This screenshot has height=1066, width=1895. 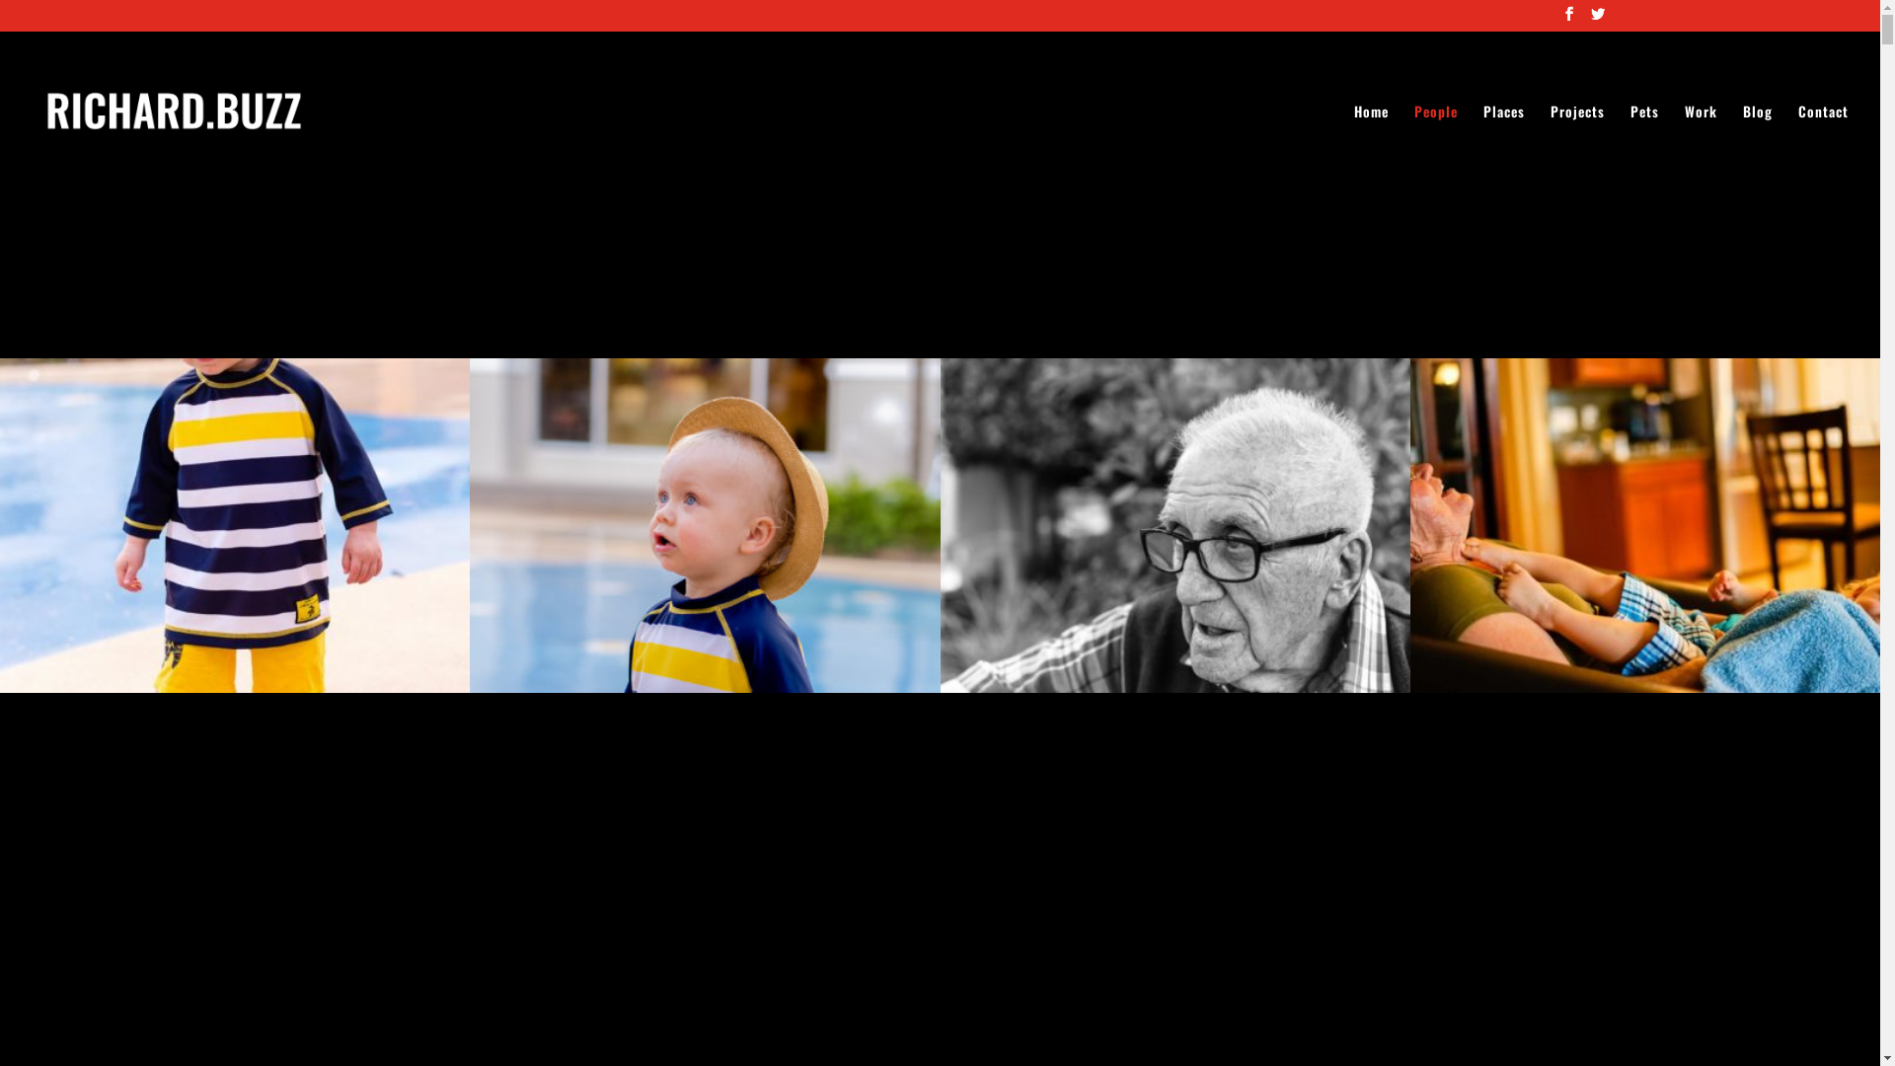 I want to click on littleboyblue, so click(x=705, y=687).